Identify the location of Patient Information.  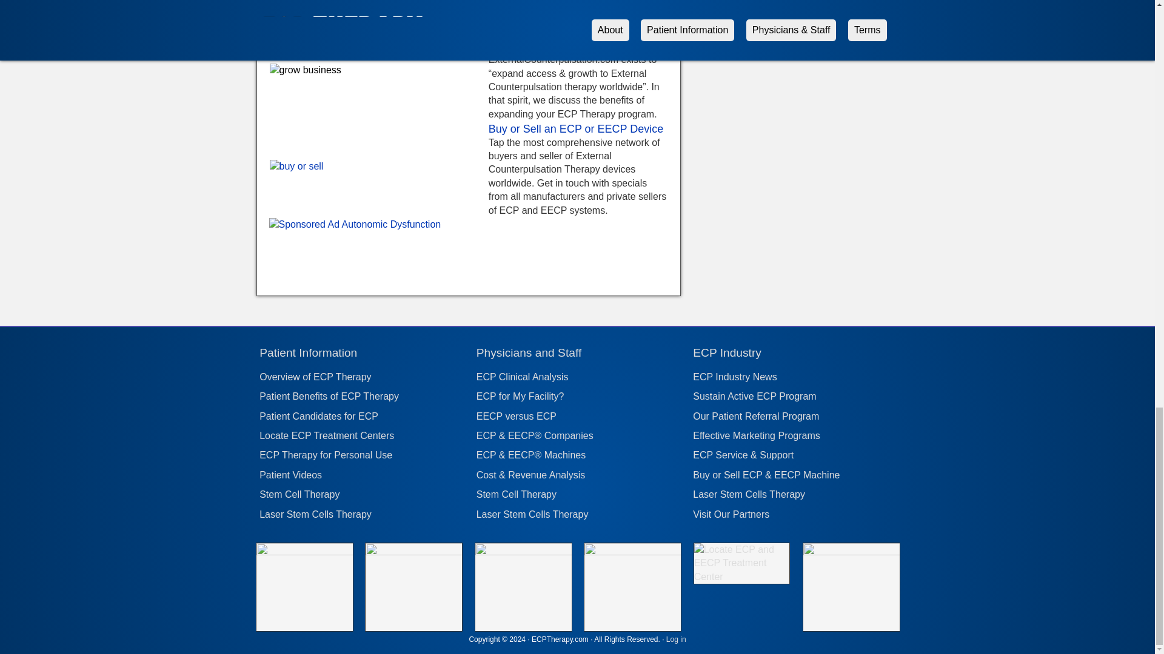
(308, 352).